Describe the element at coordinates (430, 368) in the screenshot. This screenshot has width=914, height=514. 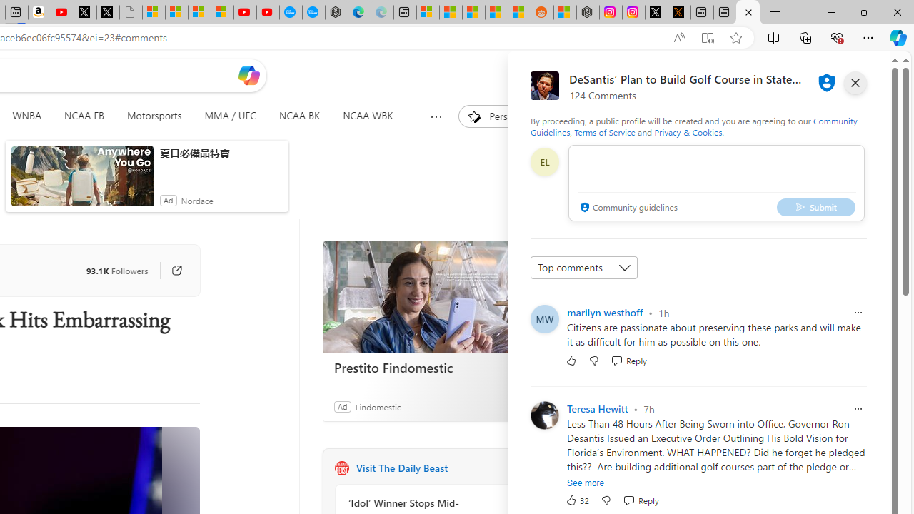
I see `Prestito Findomestic` at that location.